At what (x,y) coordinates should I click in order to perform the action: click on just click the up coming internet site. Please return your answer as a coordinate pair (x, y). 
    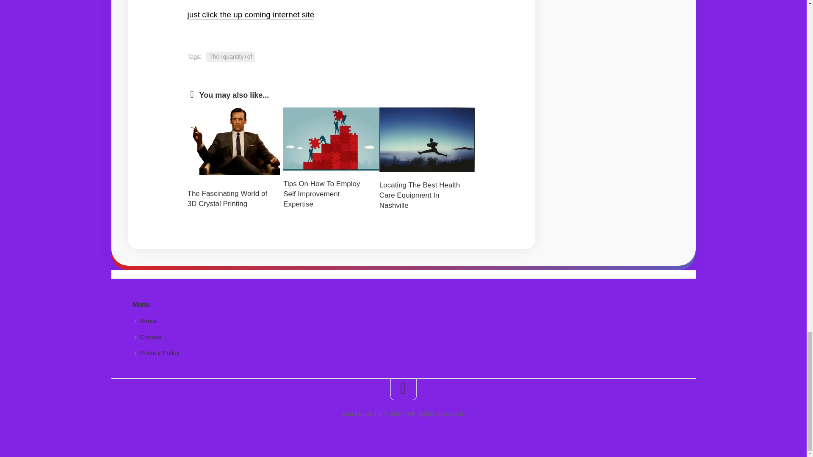
    Looking at the image, I should click on (250, 14).